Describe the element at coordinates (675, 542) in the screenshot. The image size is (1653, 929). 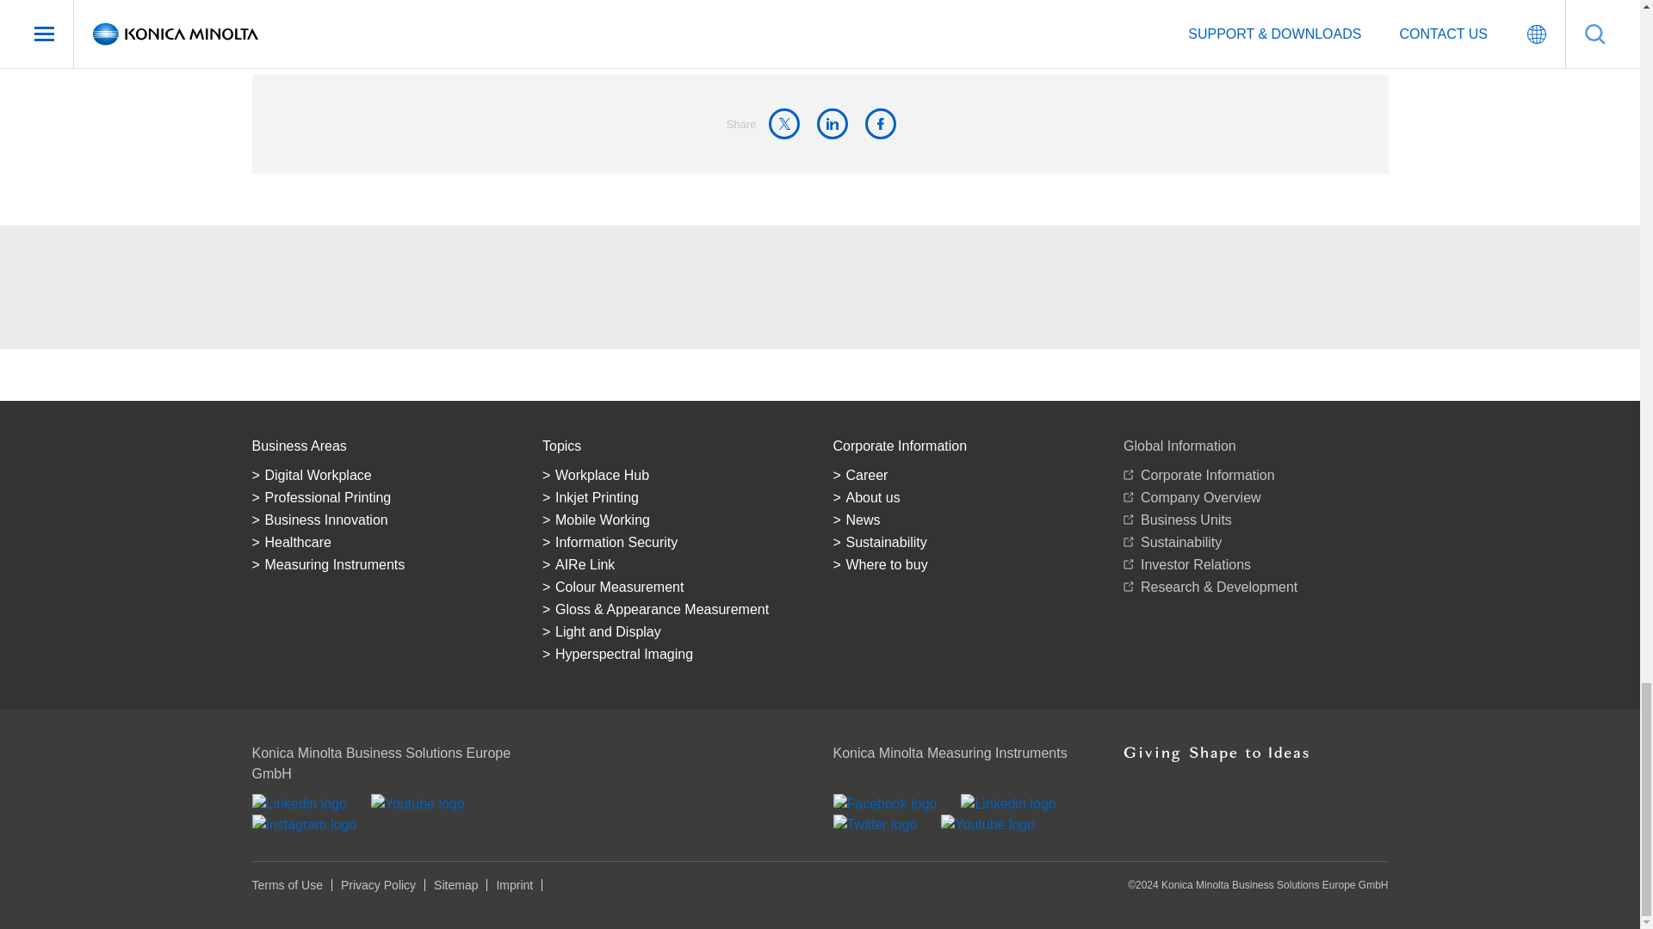
I see `Information Security` at that location.